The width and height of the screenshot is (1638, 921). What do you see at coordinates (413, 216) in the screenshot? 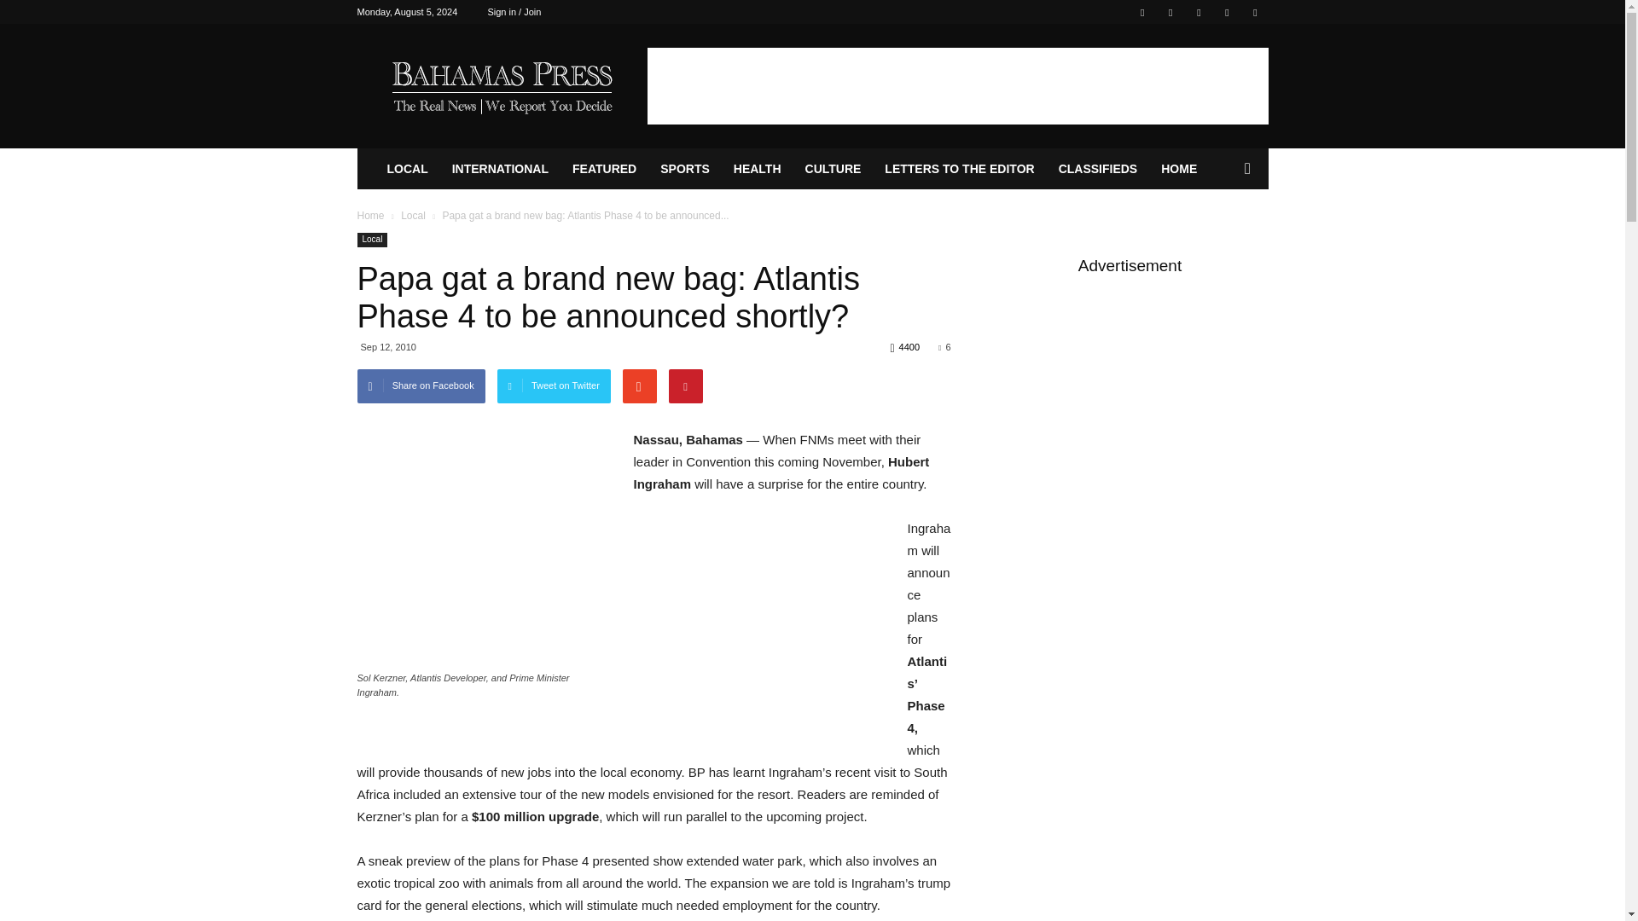
I see `View all posts in Local` at bounding box center [413, 216].